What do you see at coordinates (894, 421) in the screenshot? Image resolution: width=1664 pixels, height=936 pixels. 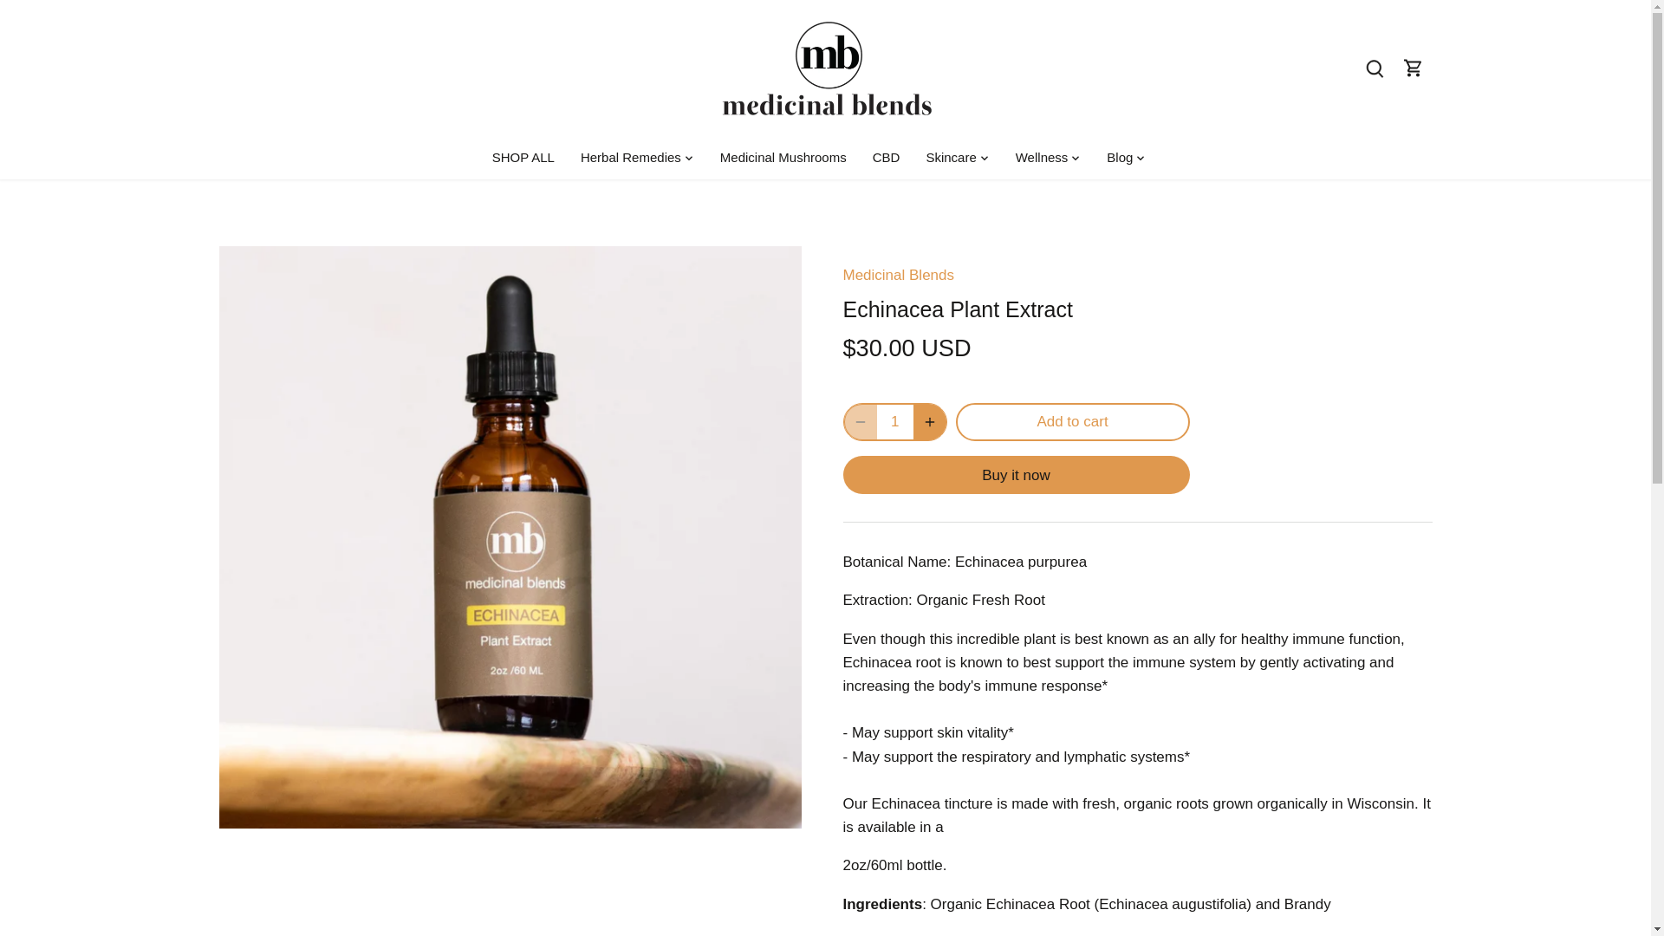 I see `1` at bounding box center [894, 421].